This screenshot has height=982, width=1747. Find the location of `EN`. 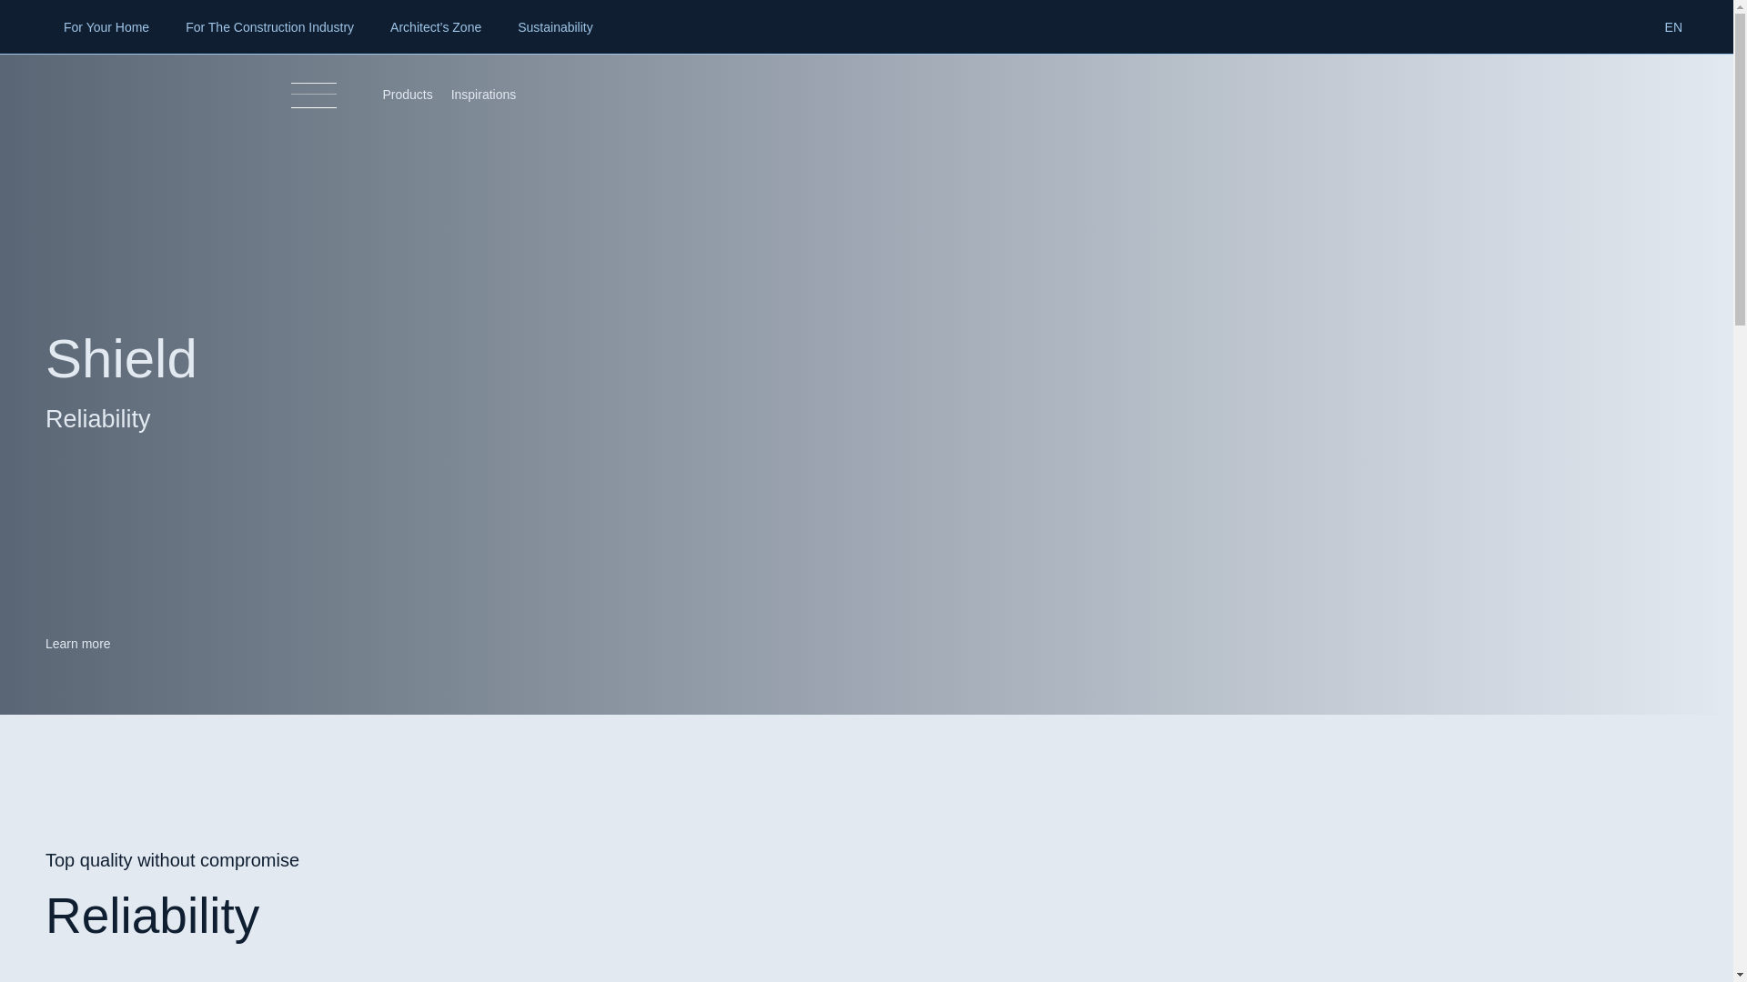

EN is located at coordinates (1673, 27).